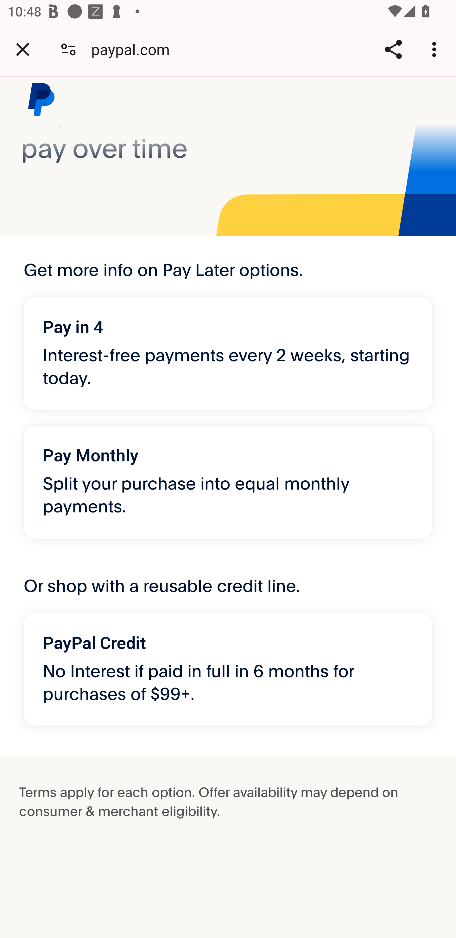  Describe the element at coordinates (68, 49) in the screenshot. I see `Connection is secure` at that location.